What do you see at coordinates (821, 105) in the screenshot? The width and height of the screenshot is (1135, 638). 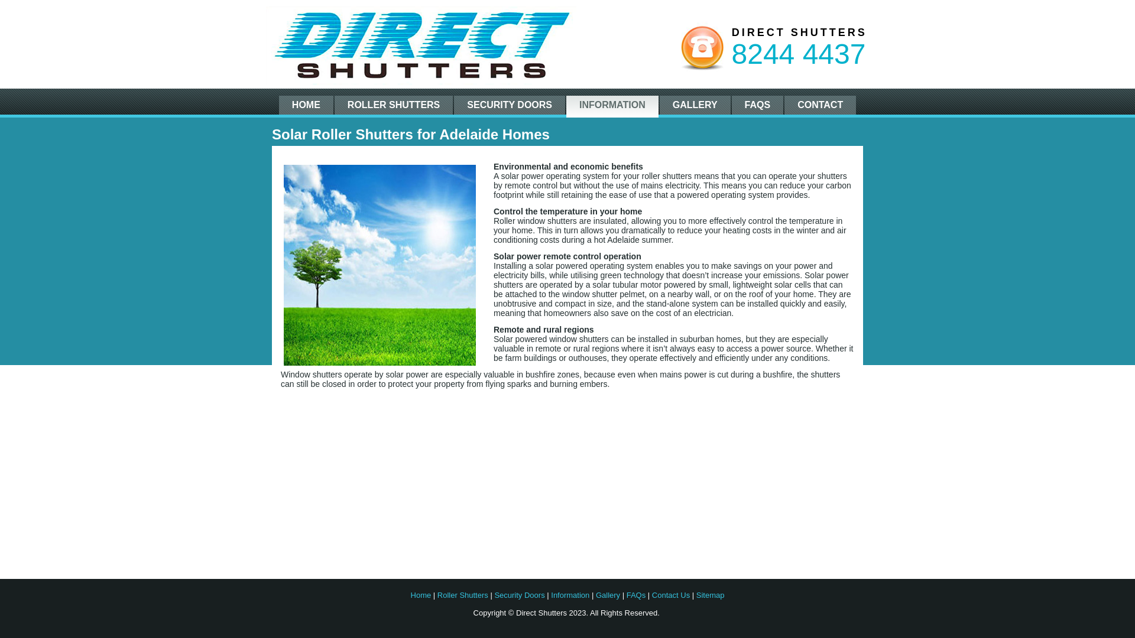 I see `CONTACT` at bounding box center [821, 105].